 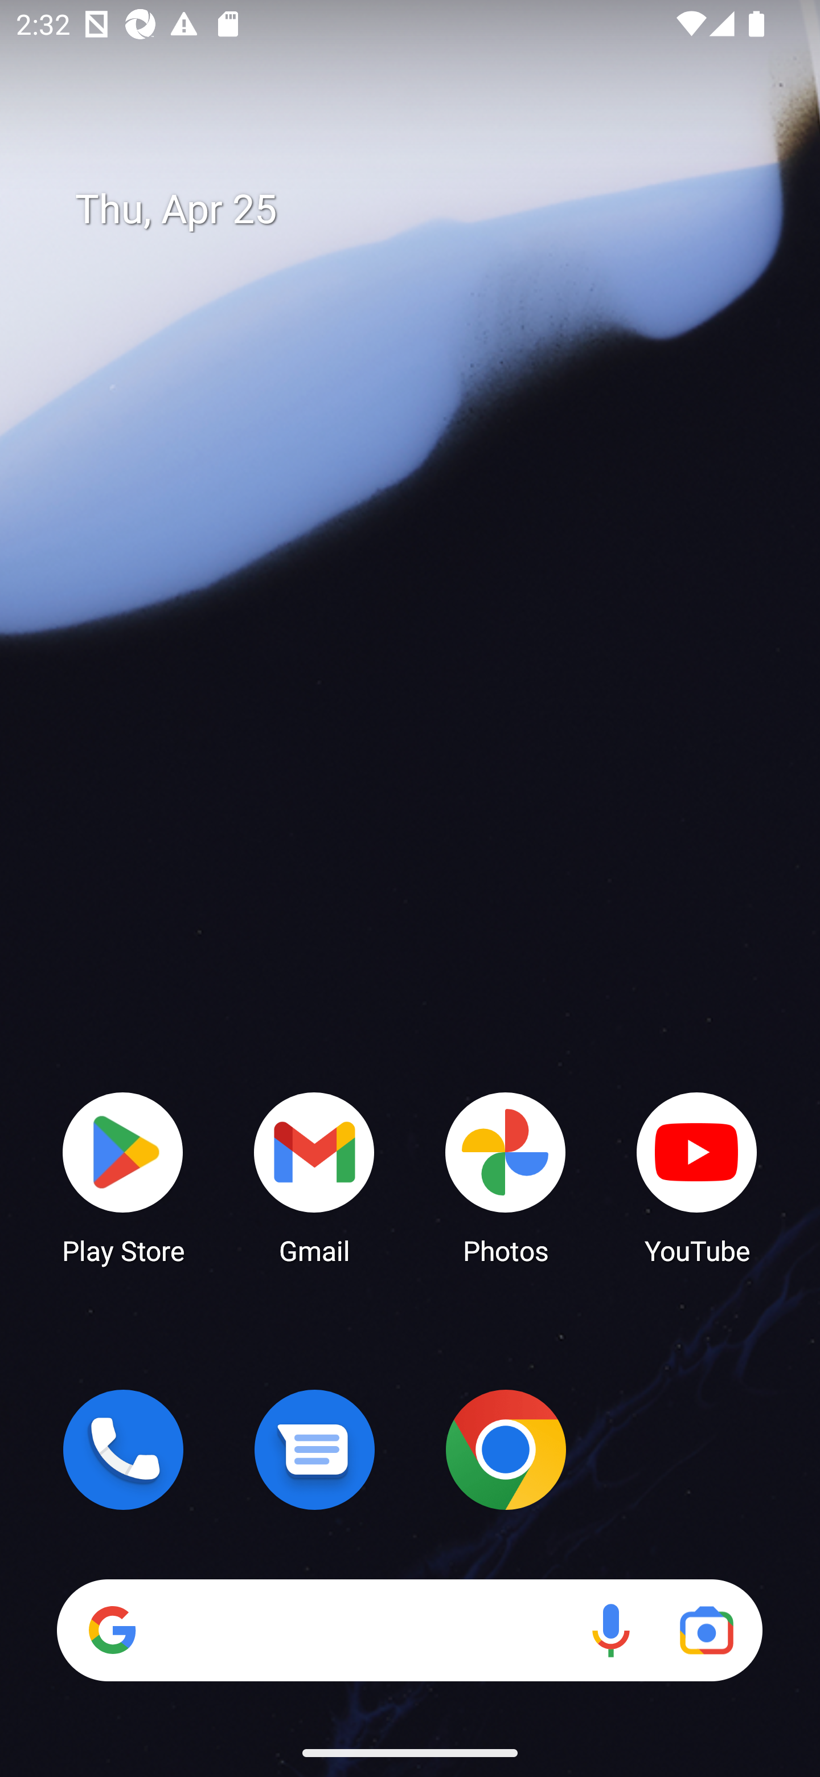 What do you see at coordinates (706, 1630) in the screenshot?
I see `Google Lens` at bounding box center [706, 1630].